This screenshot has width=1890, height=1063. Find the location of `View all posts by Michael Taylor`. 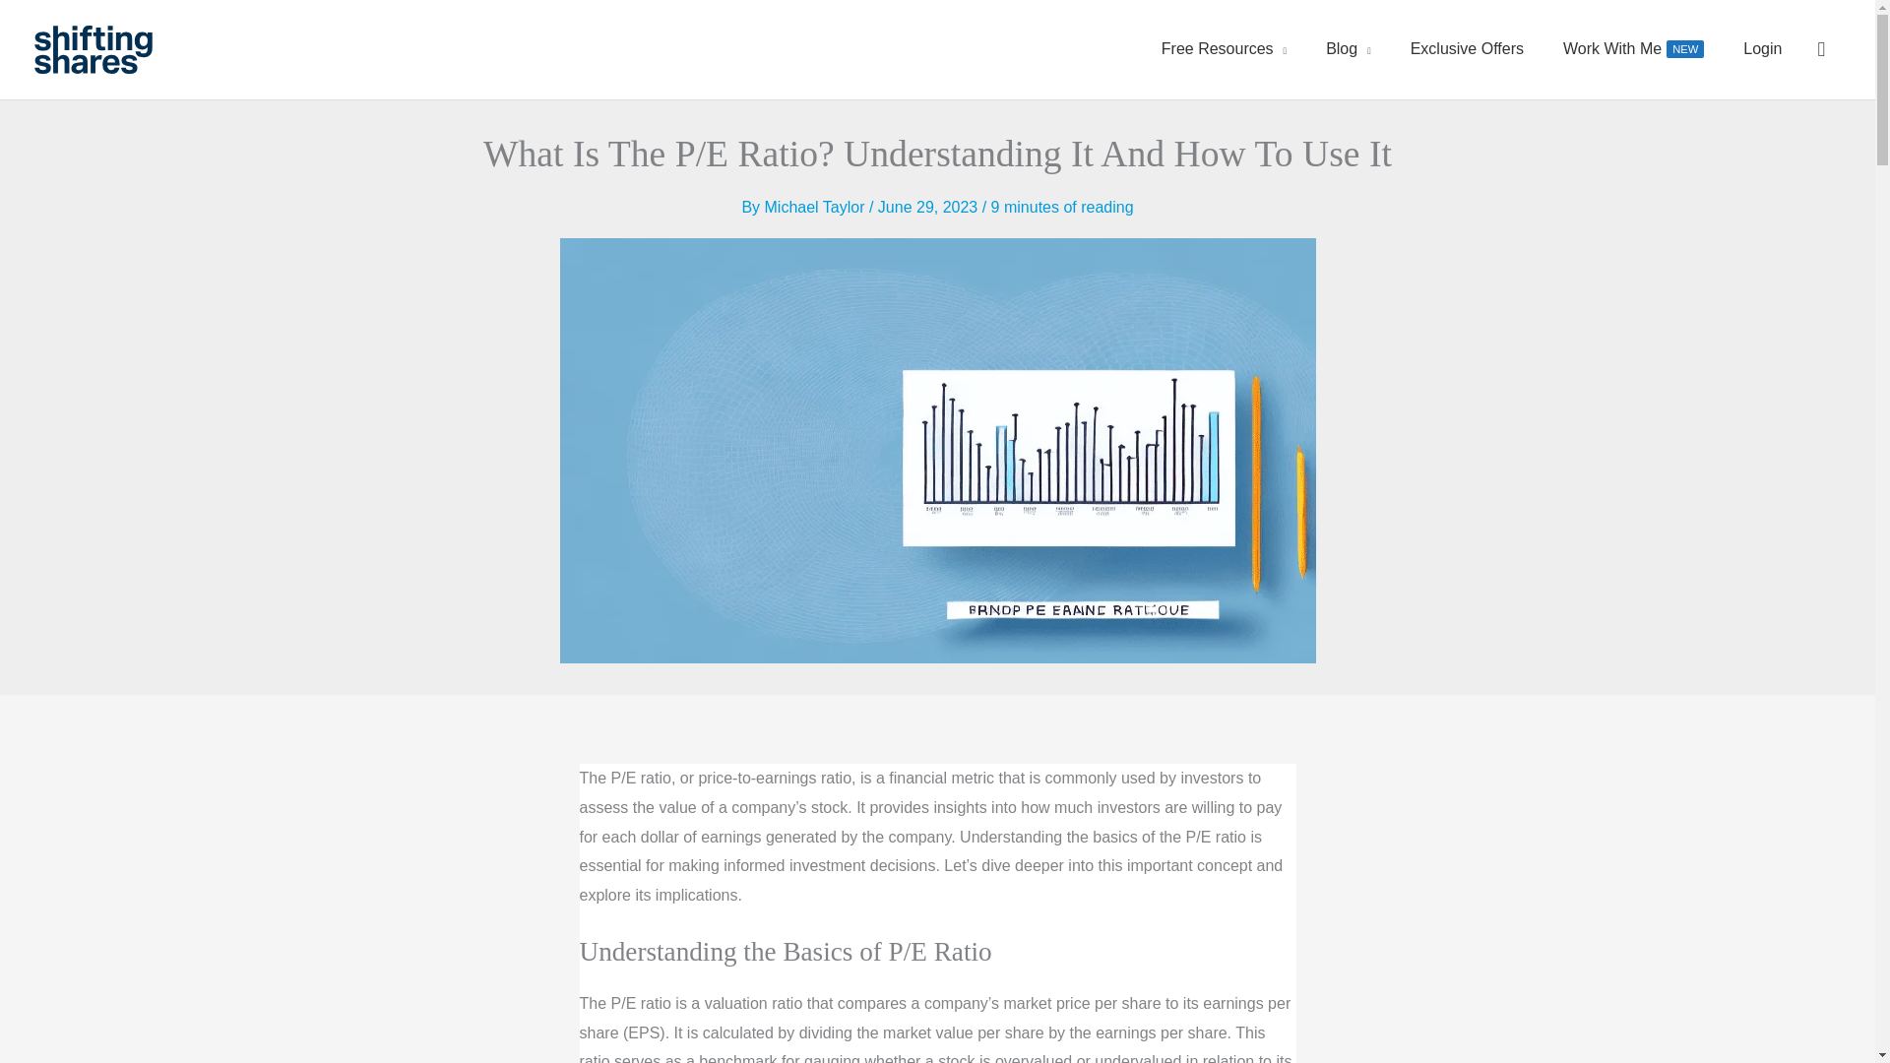

View all posts by Michael Taylor is located at coordinates (817, 207).